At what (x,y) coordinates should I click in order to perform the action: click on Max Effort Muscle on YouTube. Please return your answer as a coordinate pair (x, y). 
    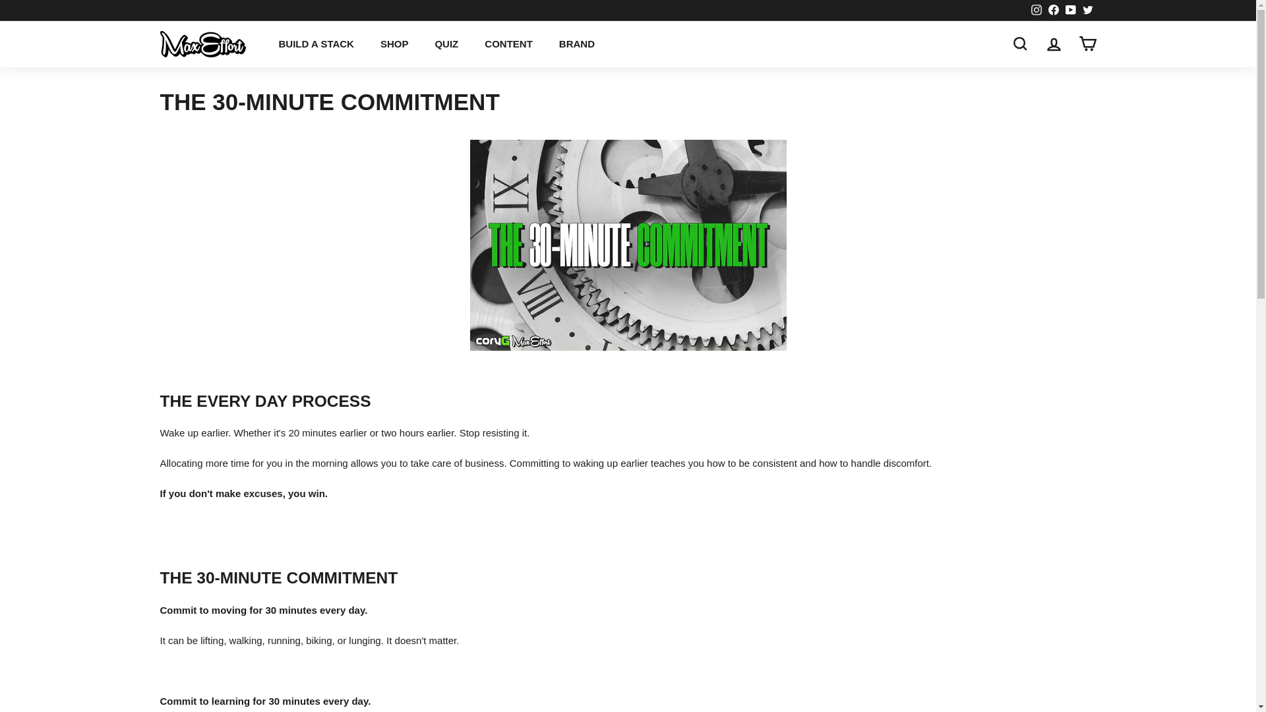
    Looking at the image, I should click on (1070, 11).